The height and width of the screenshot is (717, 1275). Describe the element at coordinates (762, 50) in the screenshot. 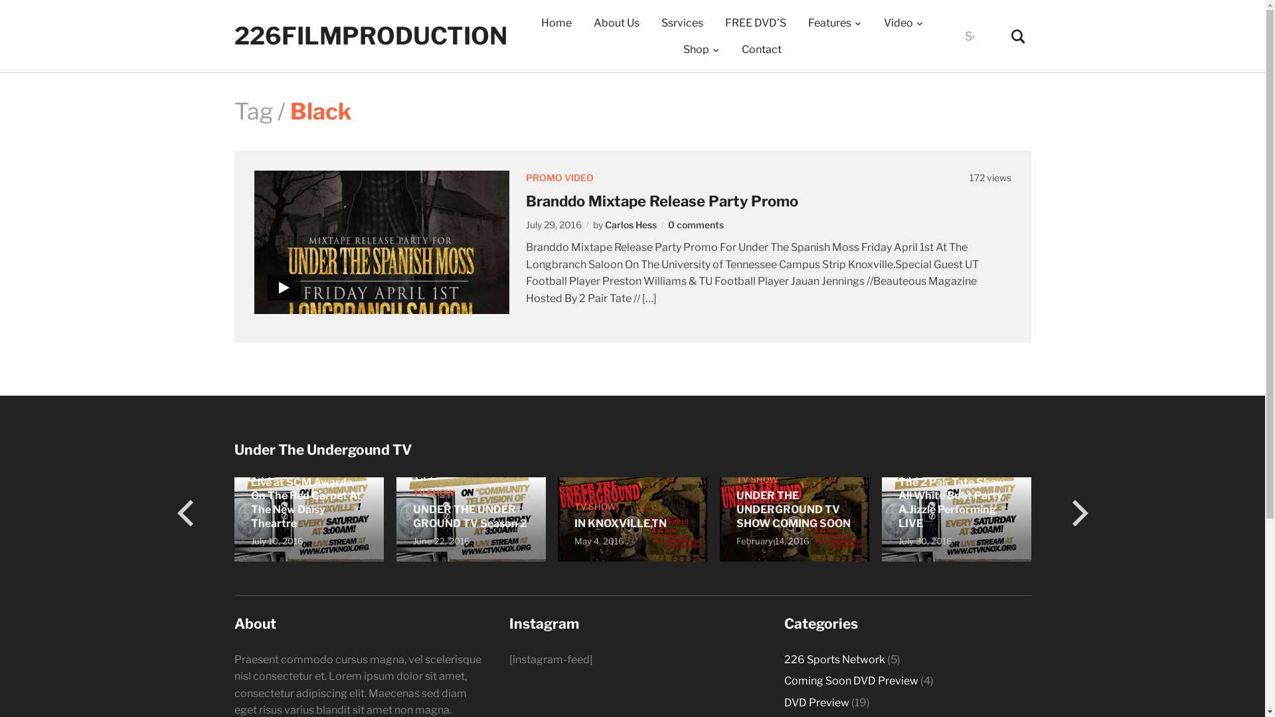

I see `Contact` at that location.